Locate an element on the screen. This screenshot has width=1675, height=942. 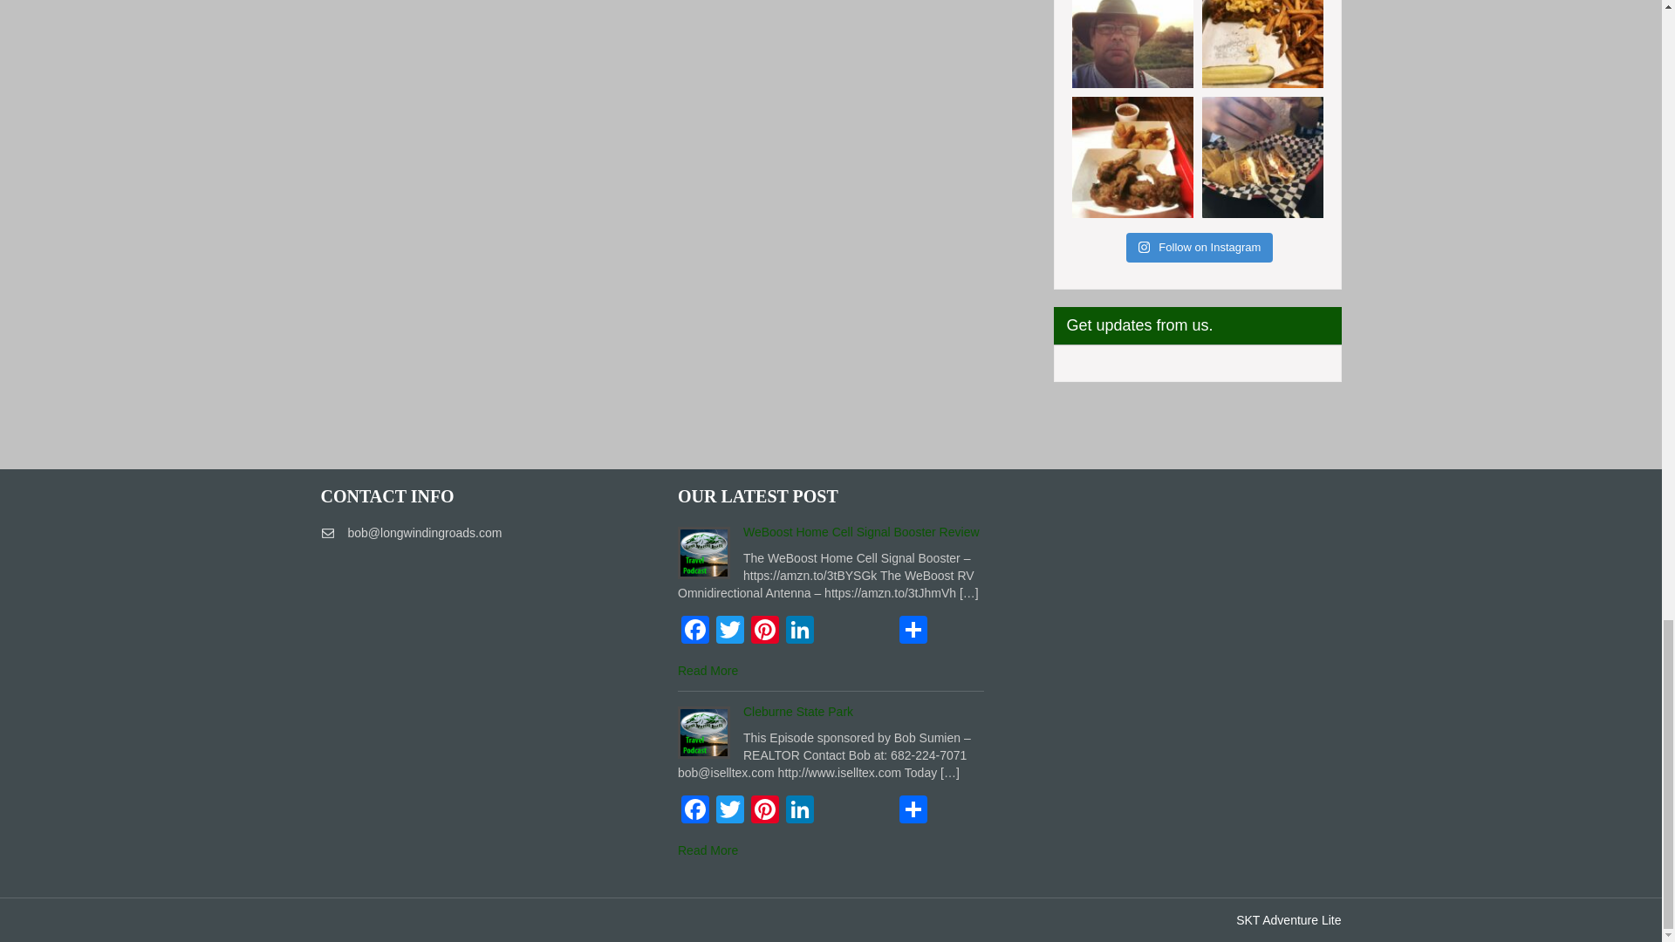
Twitter is located at coordinates (729, 631).